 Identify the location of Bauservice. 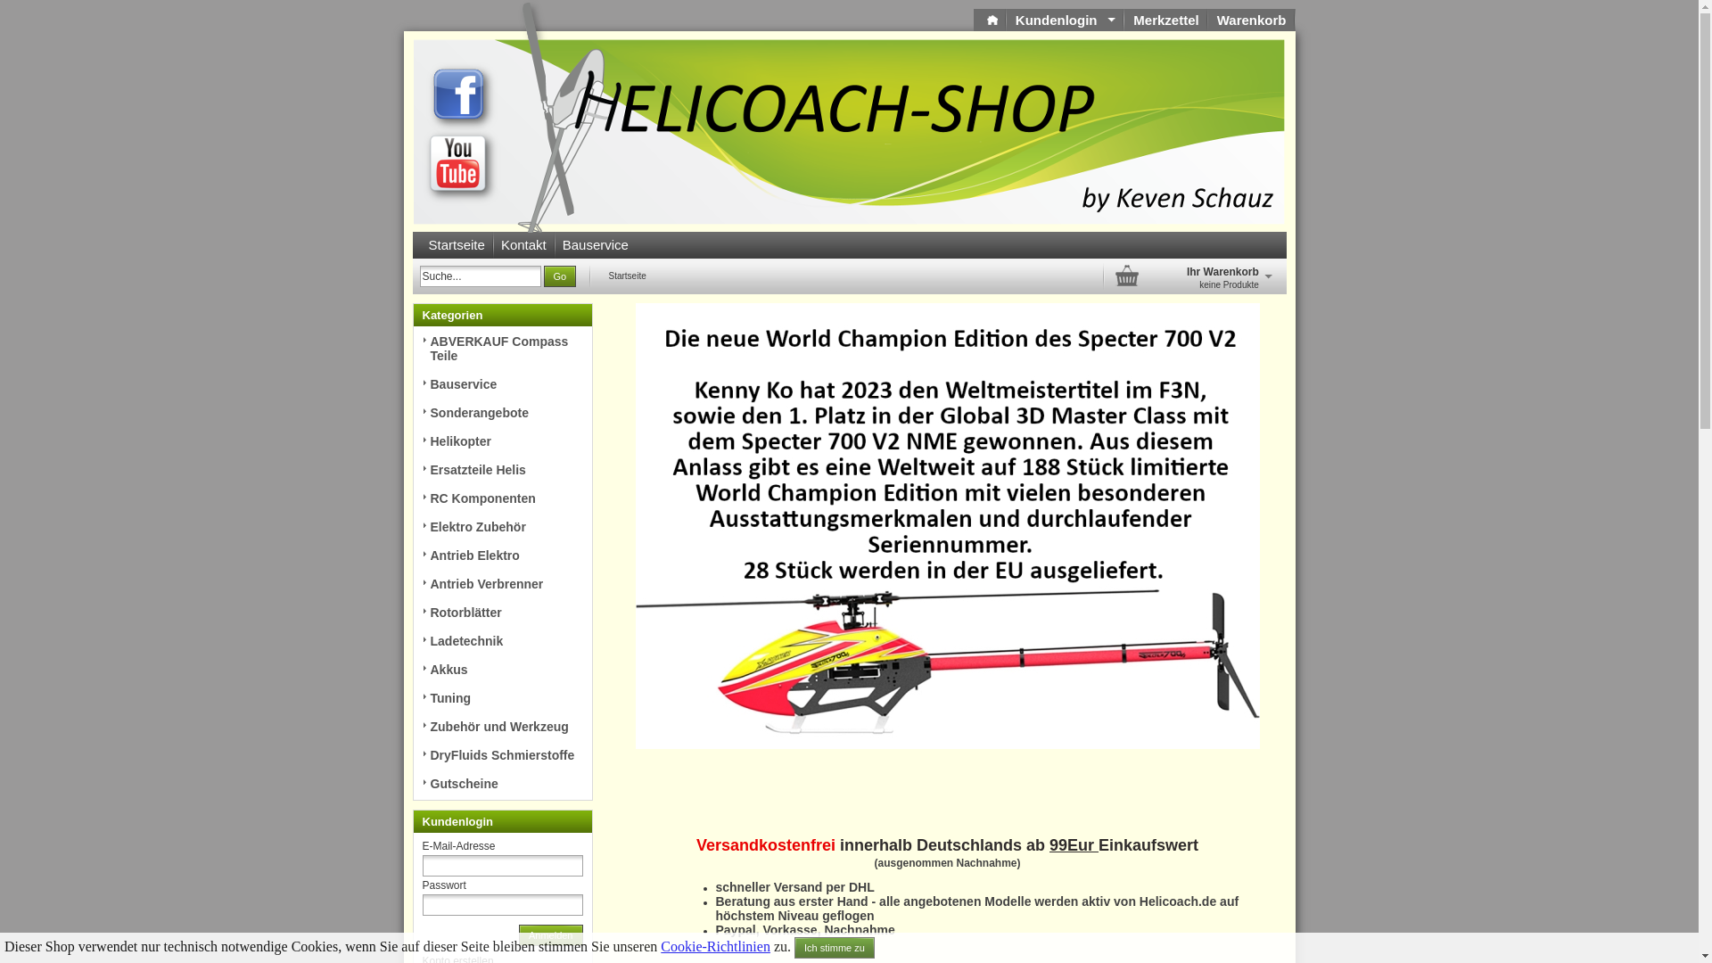
(596, 245).